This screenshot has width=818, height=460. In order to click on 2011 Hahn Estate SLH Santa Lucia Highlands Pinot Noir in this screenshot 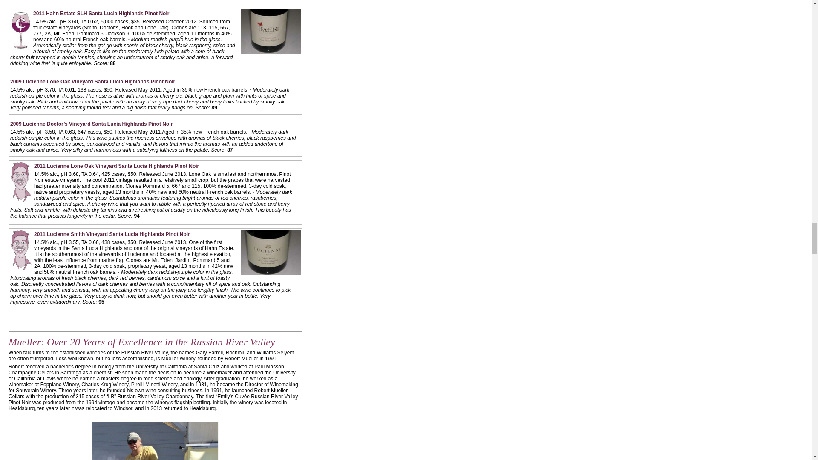, I will do `click(101, 13)`.